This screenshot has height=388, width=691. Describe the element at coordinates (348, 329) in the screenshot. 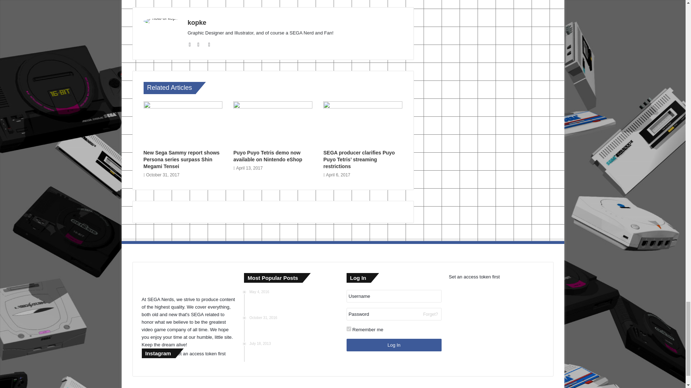

I see `forever` at that location.